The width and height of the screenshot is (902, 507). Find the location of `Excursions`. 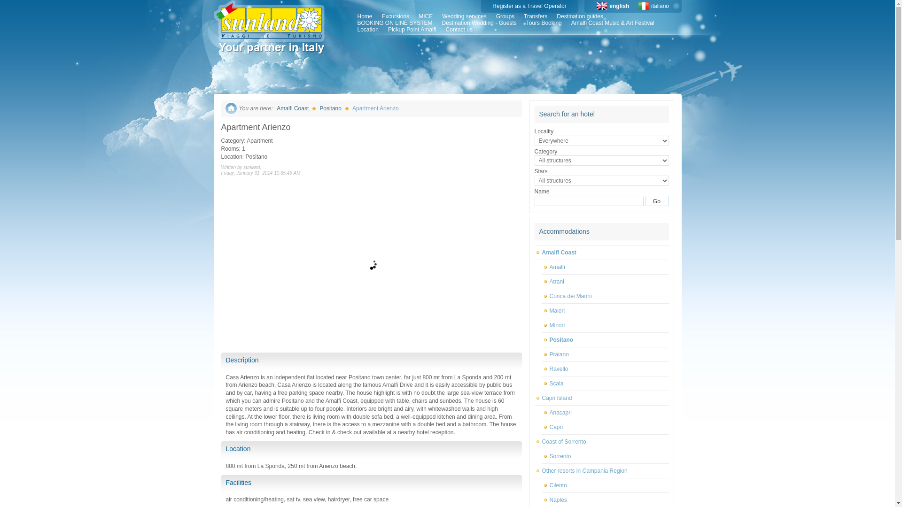

Excursions is located at coordinates (396, 16).